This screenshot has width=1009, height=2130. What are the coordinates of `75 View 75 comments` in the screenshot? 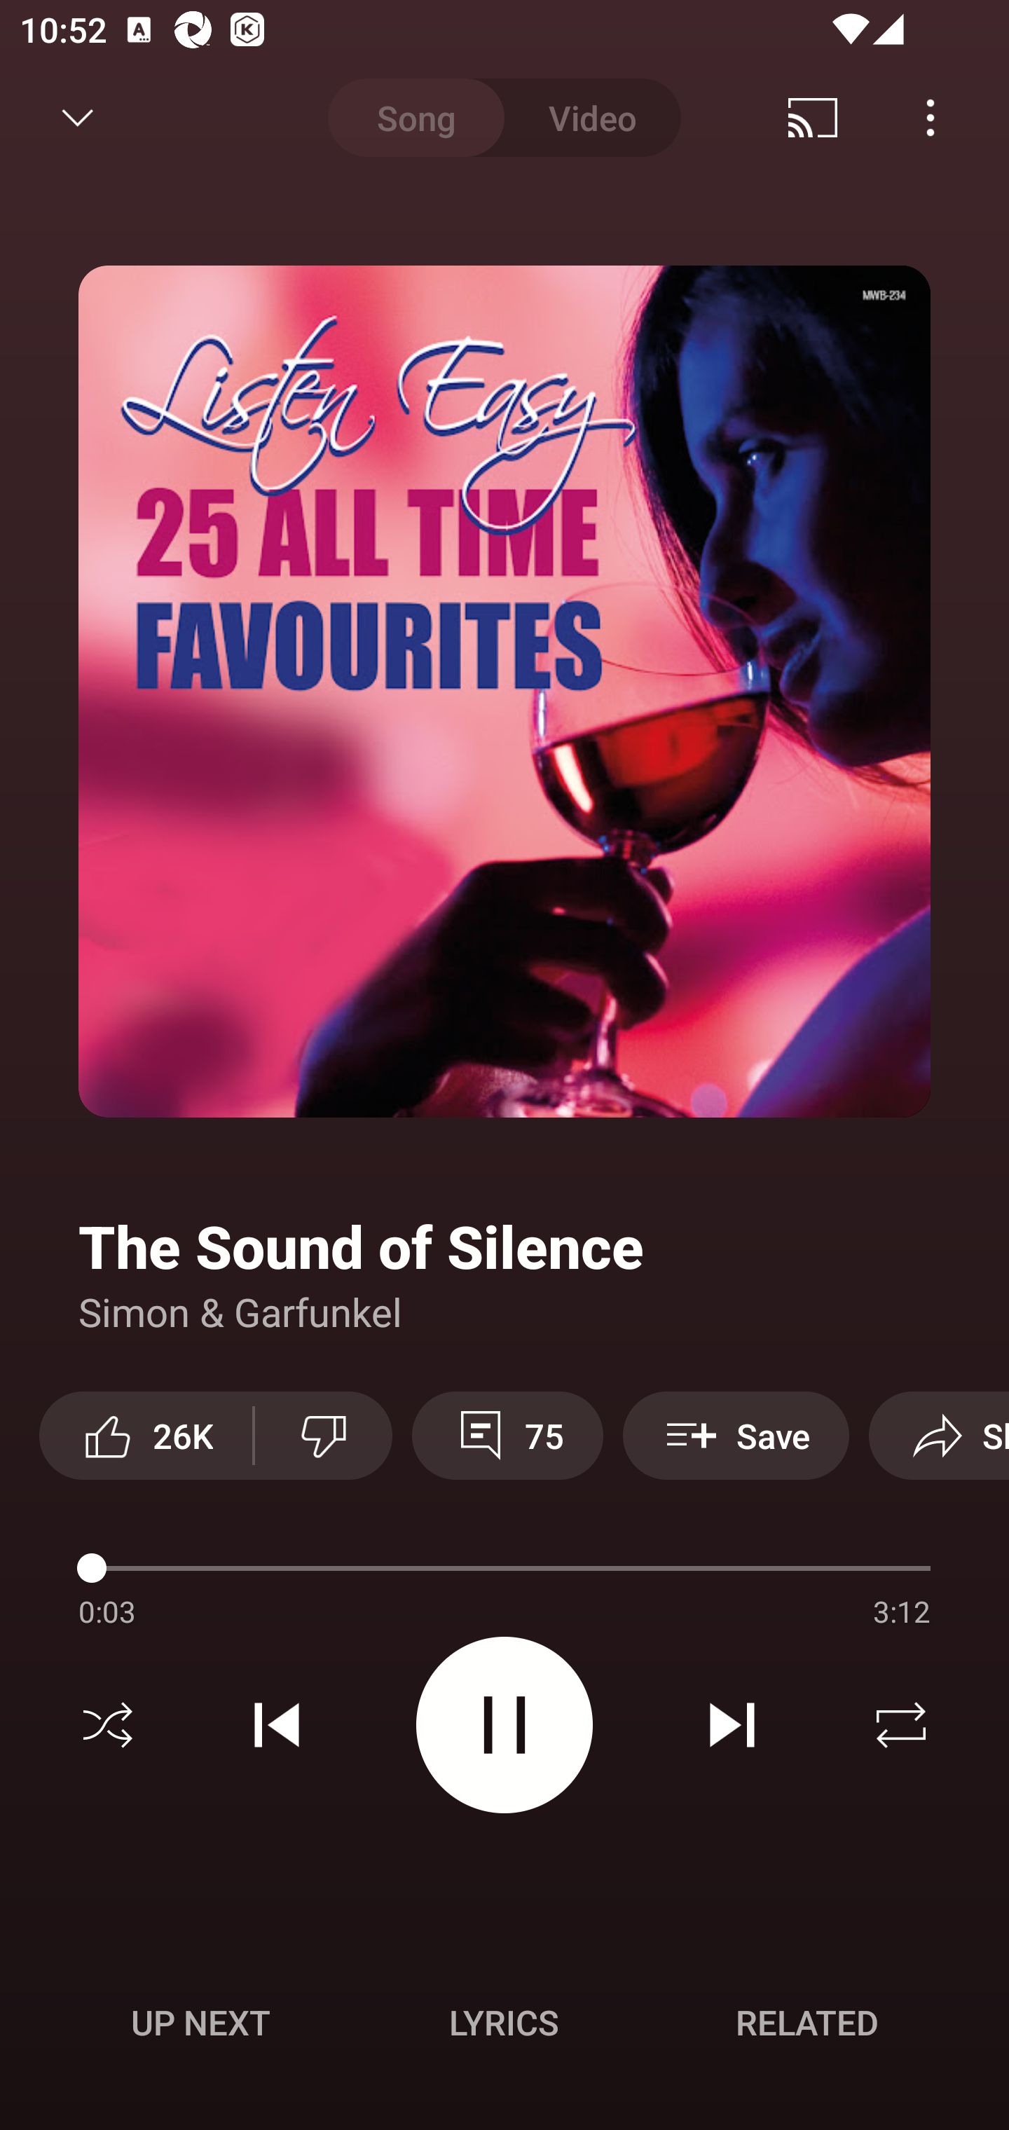 It's located at (507, 1435).